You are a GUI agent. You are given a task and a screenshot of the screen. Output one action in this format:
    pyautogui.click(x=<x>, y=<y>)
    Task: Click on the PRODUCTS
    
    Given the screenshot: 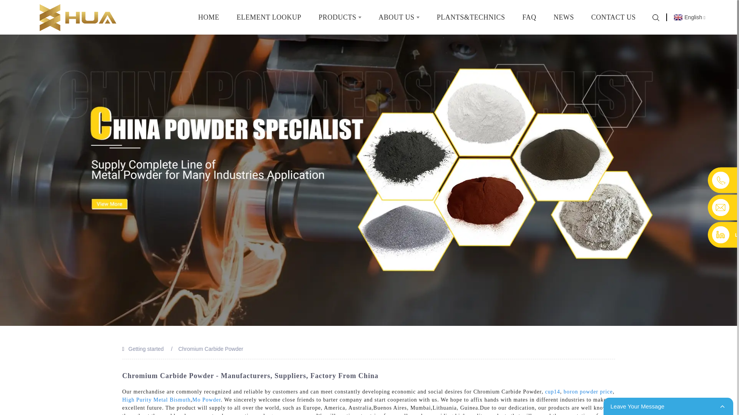 What is the action you would take?
    pyautogui.click(x=340, y=17)
    